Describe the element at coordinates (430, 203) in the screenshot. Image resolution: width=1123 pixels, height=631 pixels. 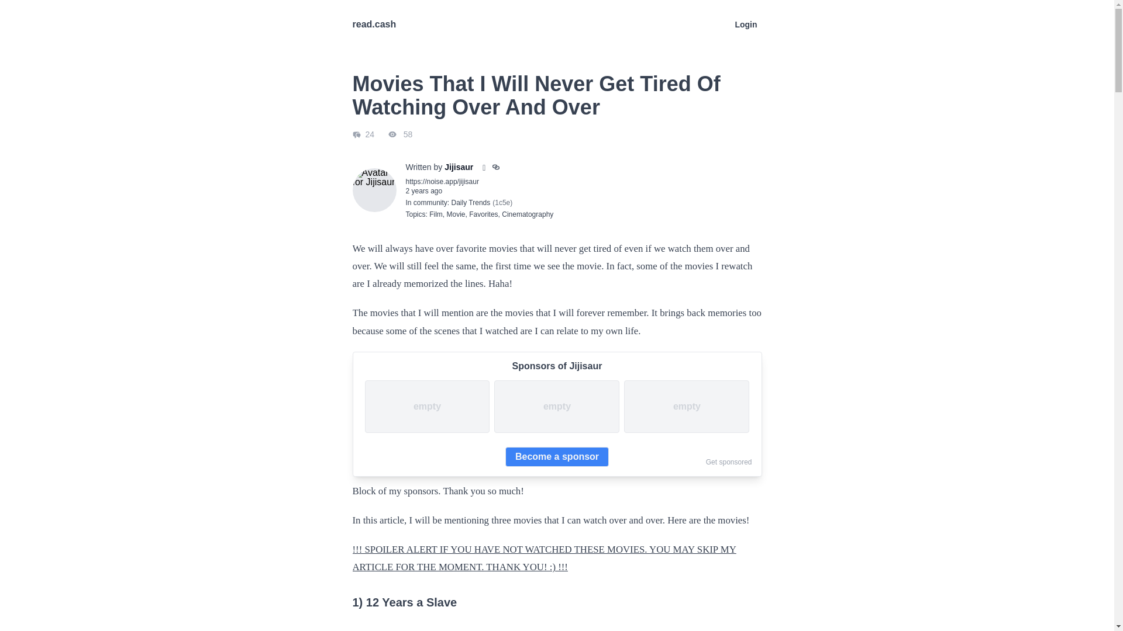
I see `community` at that location.